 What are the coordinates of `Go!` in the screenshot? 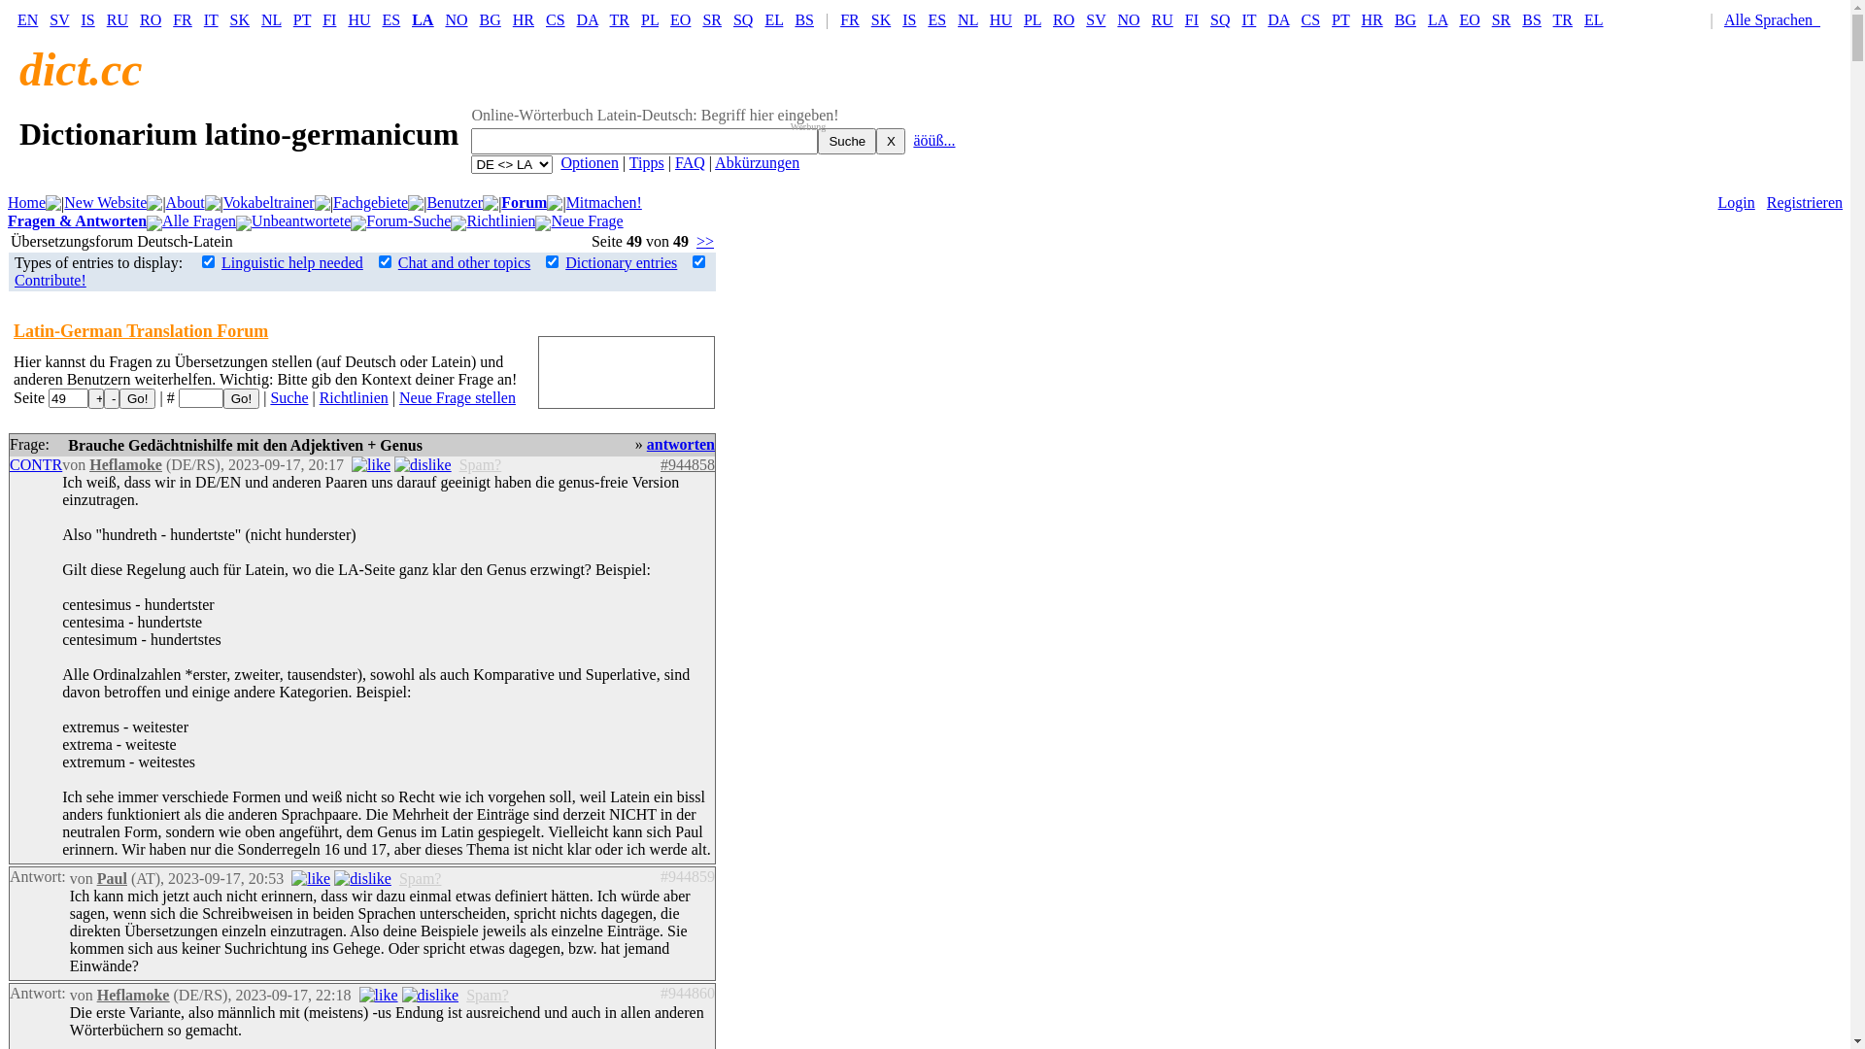 It's located at (241, 398).